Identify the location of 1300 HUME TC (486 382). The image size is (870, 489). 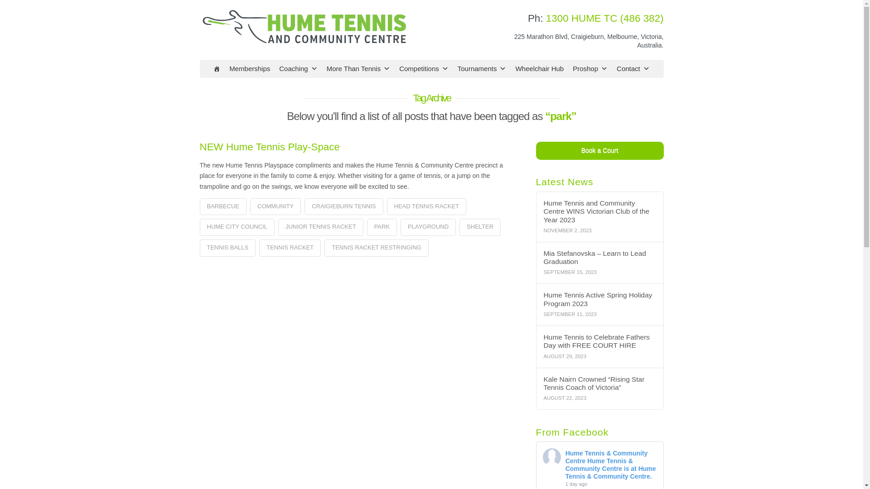
(605, 18).